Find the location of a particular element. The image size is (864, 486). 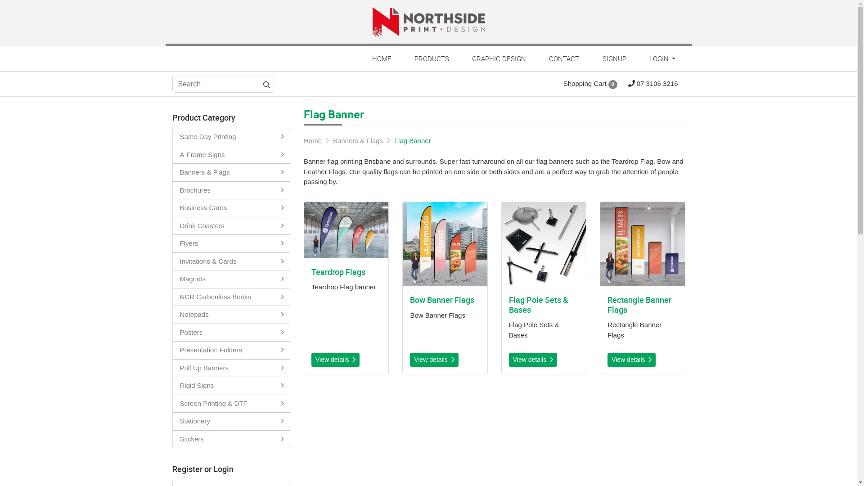

SIGNUP is located at coordinates (614, 58).